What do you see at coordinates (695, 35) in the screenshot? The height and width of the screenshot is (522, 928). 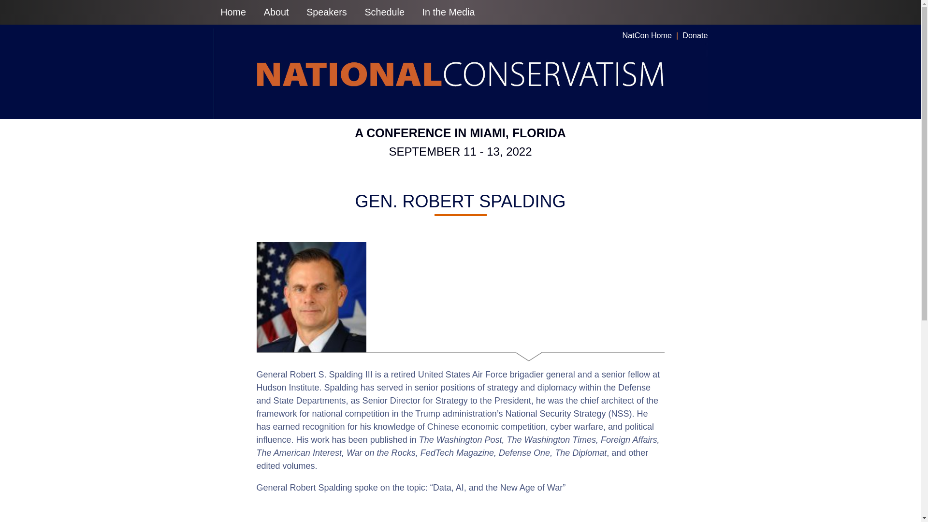 I see `Donate` at bounding box center [695, 35].